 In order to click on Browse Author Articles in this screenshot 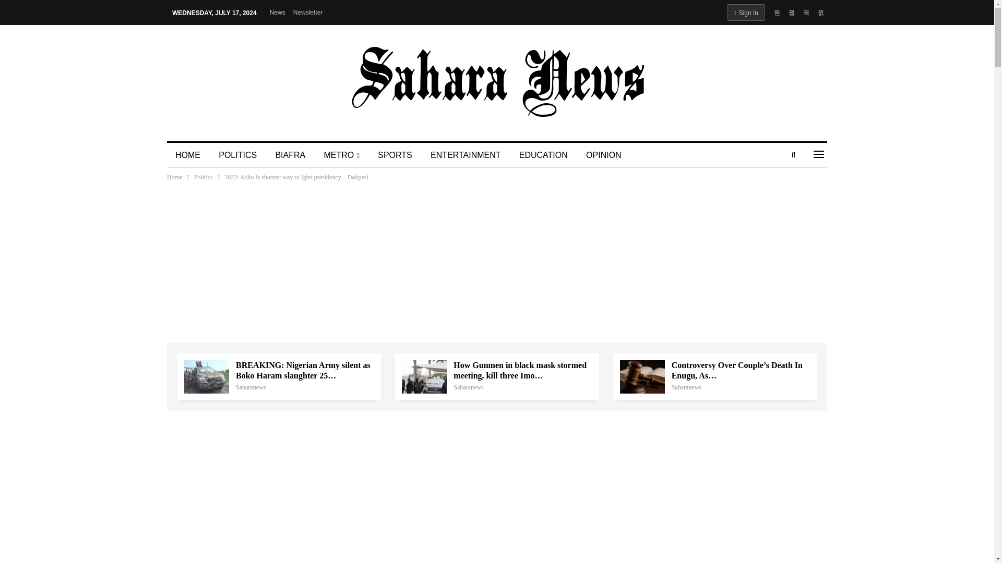, I will do `click(250, 387)`.